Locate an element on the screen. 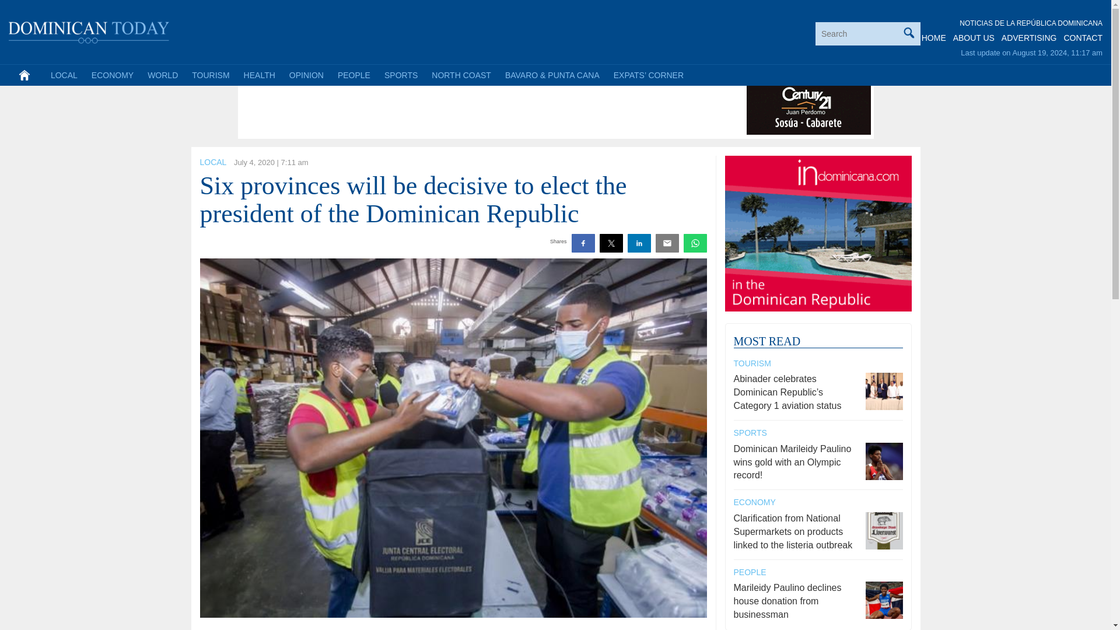  TOURISM is located at coordinates (752, 363).